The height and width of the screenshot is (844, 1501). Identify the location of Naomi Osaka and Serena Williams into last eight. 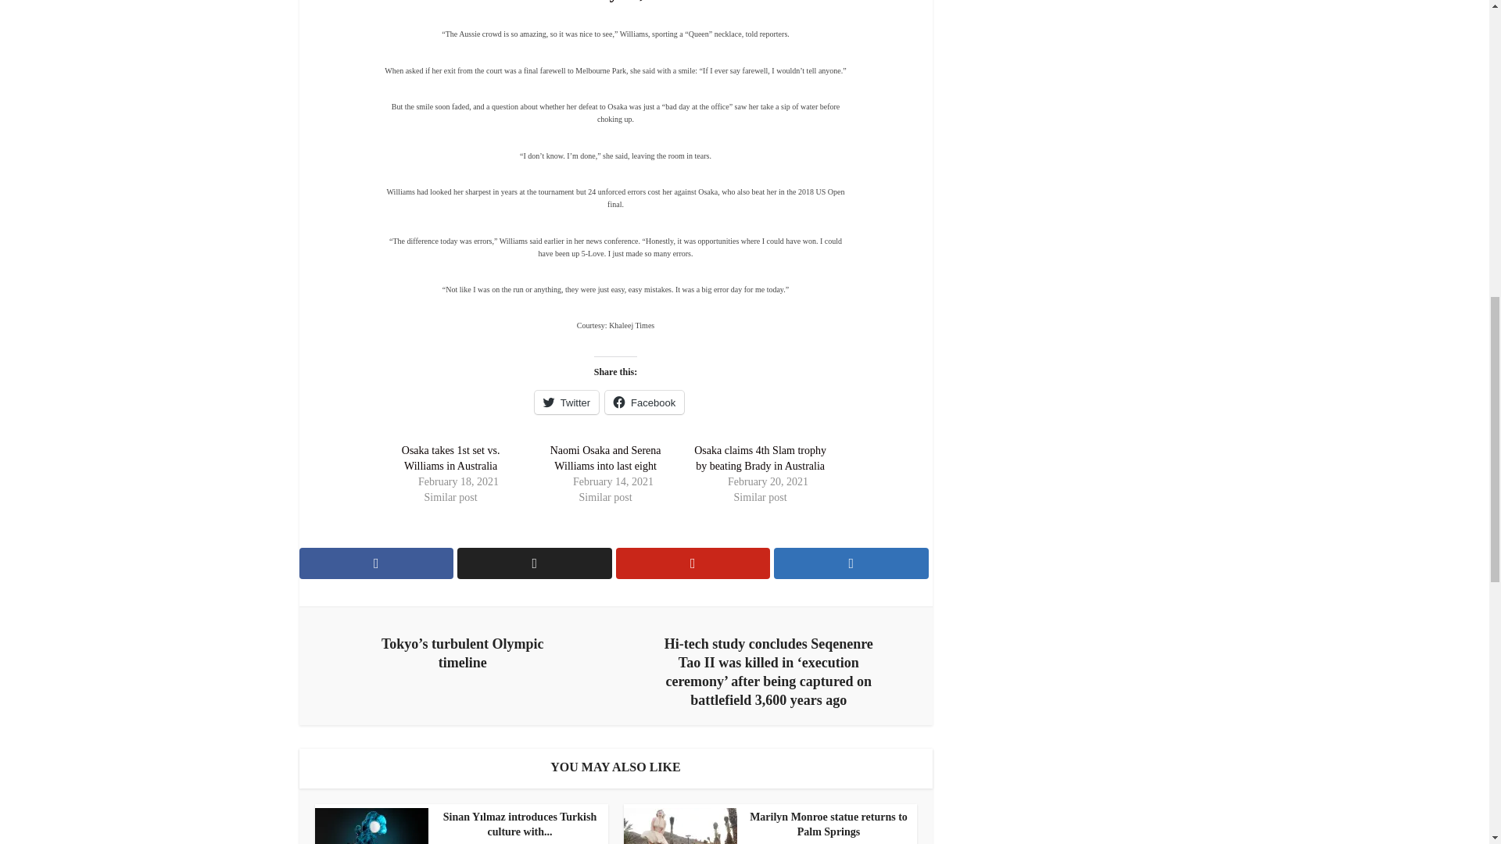
(605, 458).